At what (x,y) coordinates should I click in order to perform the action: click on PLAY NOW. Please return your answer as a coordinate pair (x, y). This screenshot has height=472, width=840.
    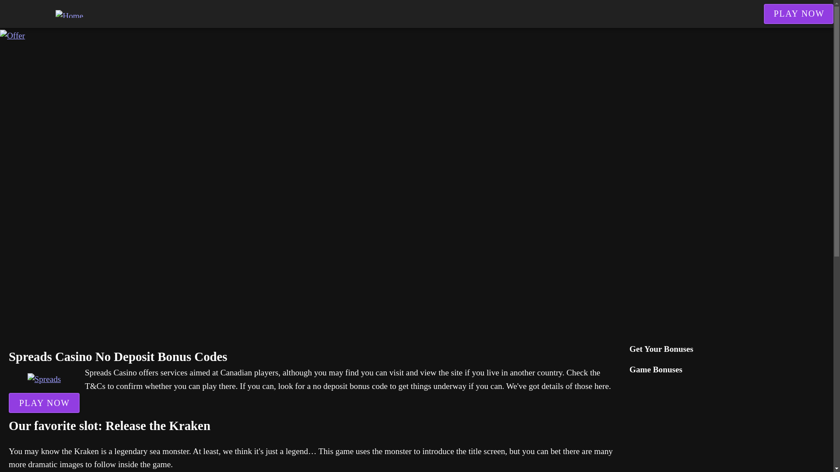
    Looking at the image, I should click on (44, 403).